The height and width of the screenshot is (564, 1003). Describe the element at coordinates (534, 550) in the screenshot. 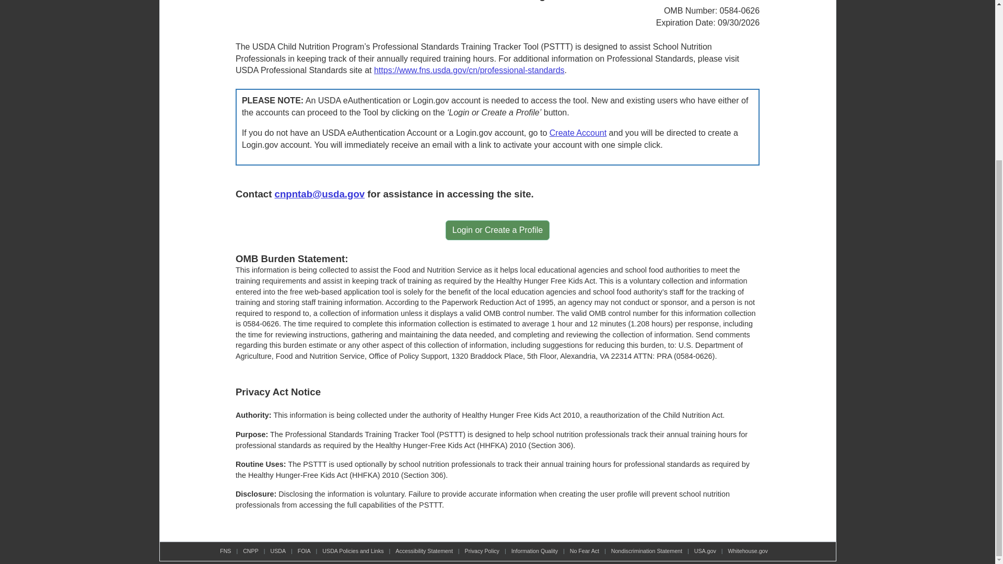

I see `Information Quality` at that location.